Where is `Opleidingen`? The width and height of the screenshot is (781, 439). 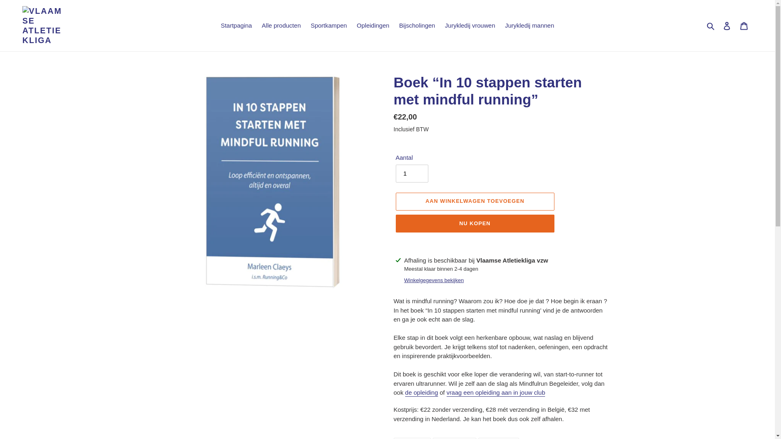
Opleidingen is located at coordinates (373, 26).